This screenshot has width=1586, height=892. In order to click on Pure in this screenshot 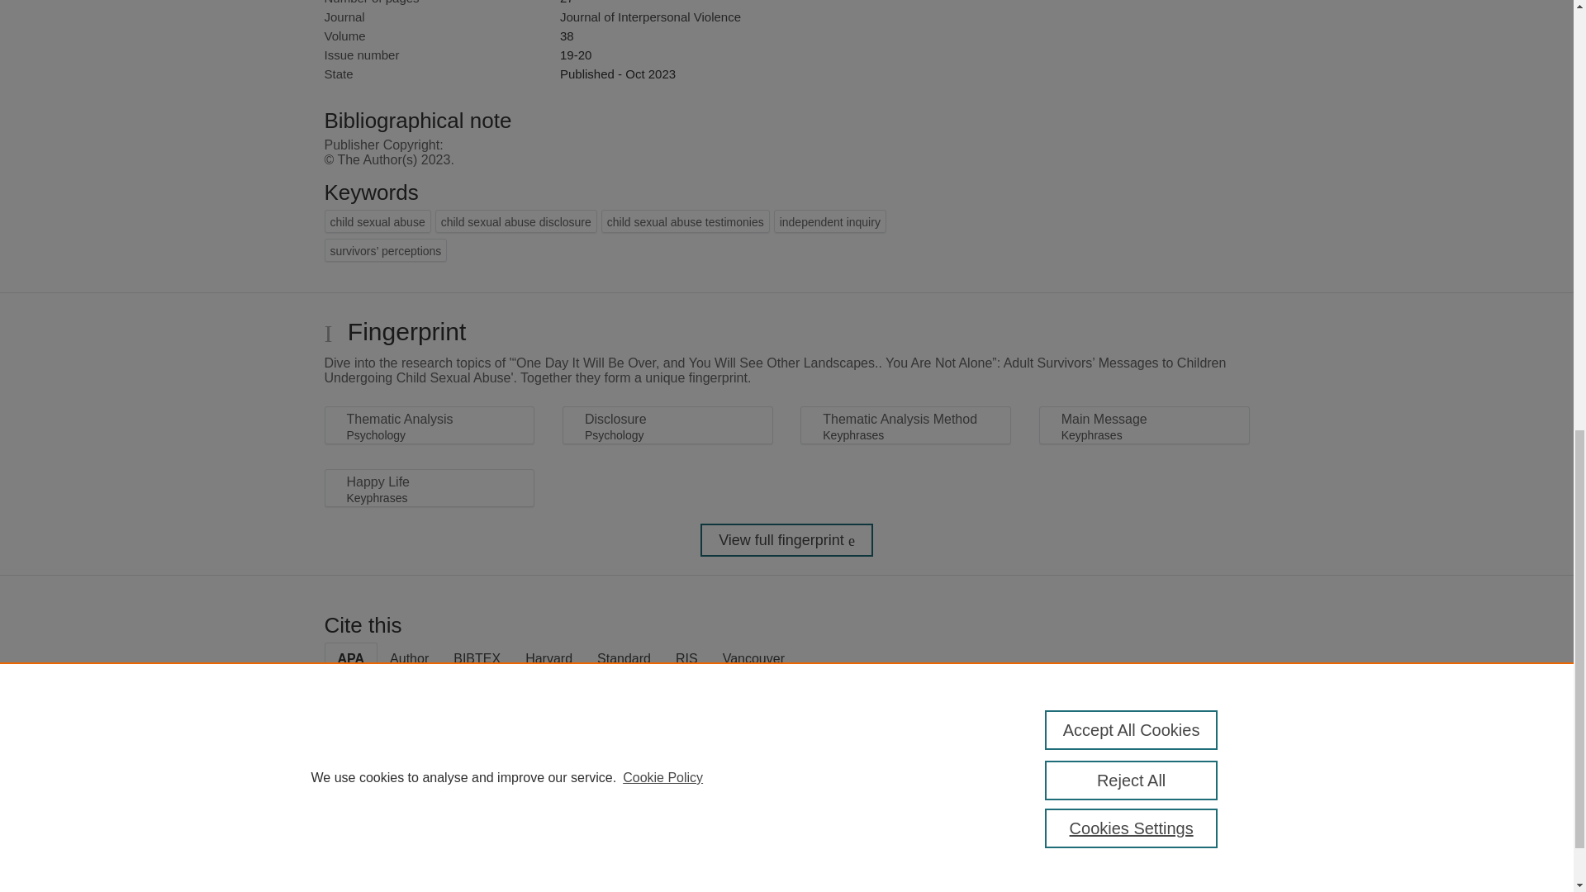, I will do `click(395, 837)`.